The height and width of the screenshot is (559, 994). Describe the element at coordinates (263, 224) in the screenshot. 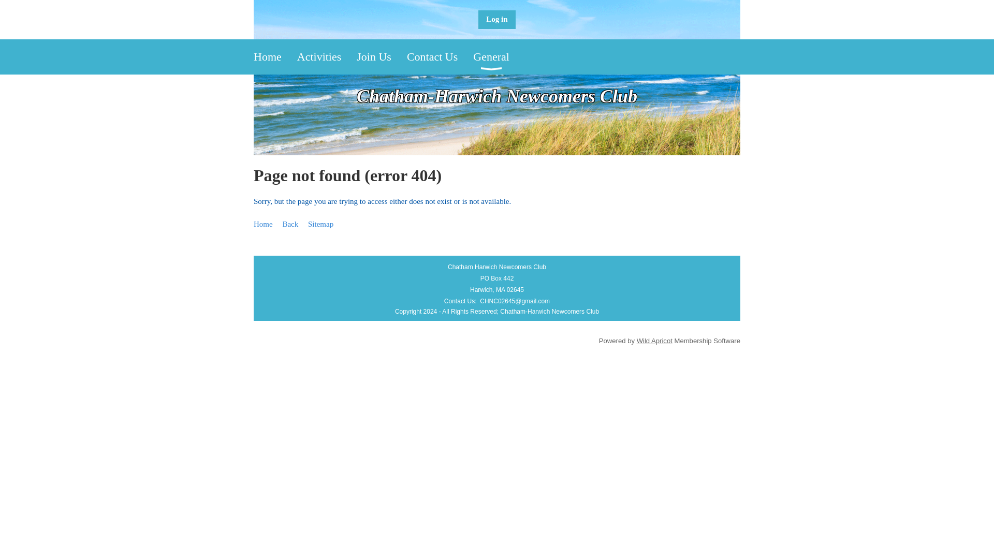

I see `Home` at that location.